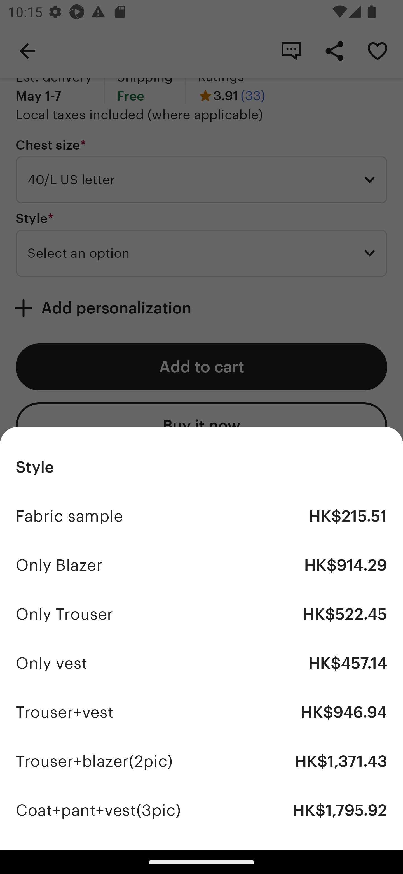  What do you see at coordinates (201, 516) in the screenshot?
I see `Fabric sample HK$215.51` at bounding box center [201, 516].